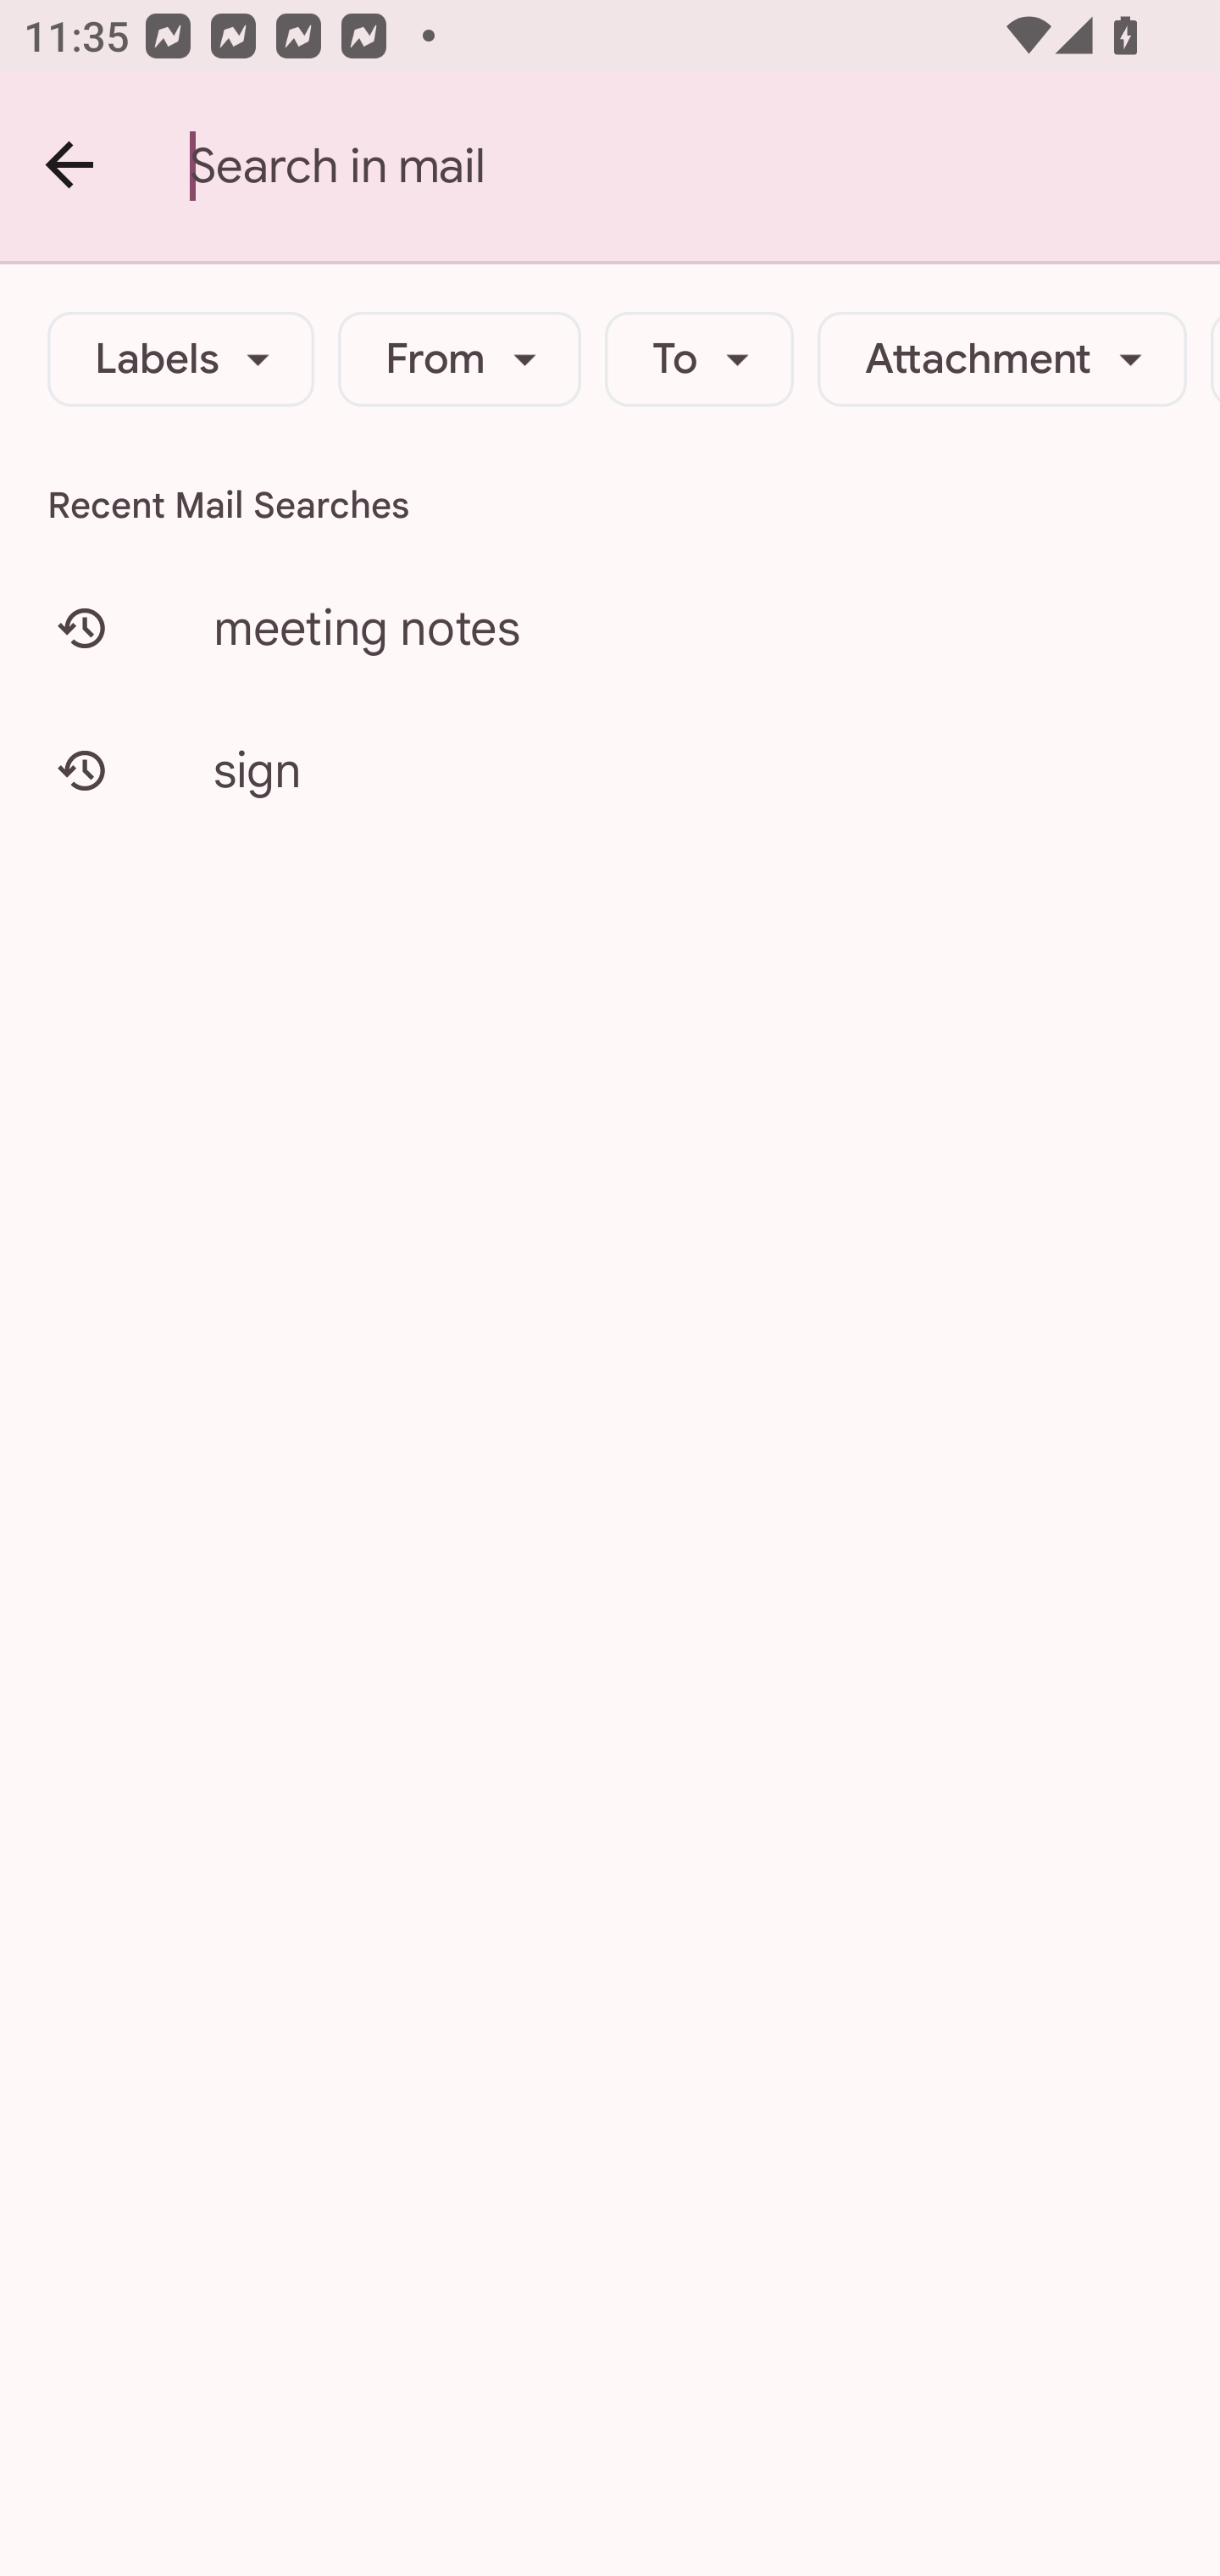 This screenshot has height=2576, width=1220. I want to click on Back, so click(71, 166).